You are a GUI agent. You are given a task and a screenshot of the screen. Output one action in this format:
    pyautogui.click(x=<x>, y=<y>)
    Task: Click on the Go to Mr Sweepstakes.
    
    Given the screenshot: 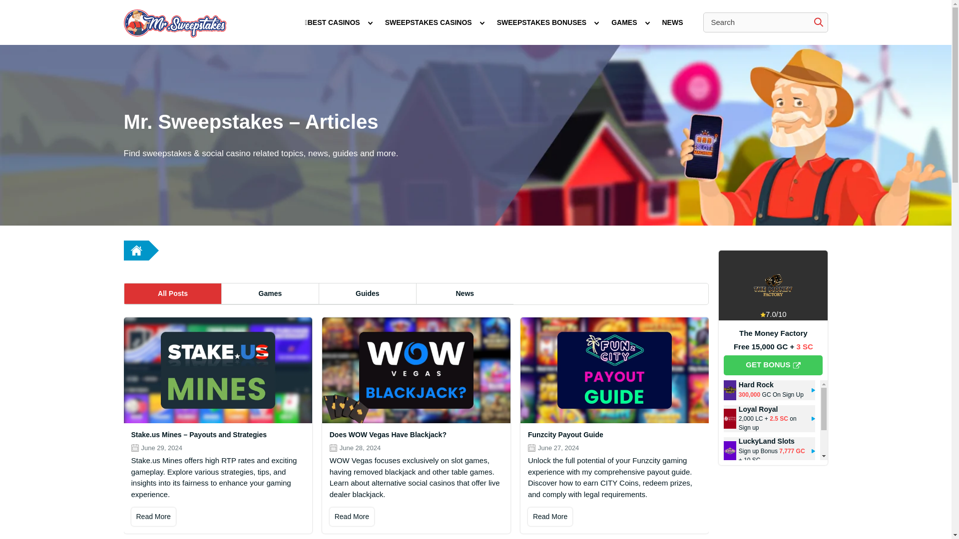 What is the action you would take?
    pyautogui.click(x=136, y=250)
    